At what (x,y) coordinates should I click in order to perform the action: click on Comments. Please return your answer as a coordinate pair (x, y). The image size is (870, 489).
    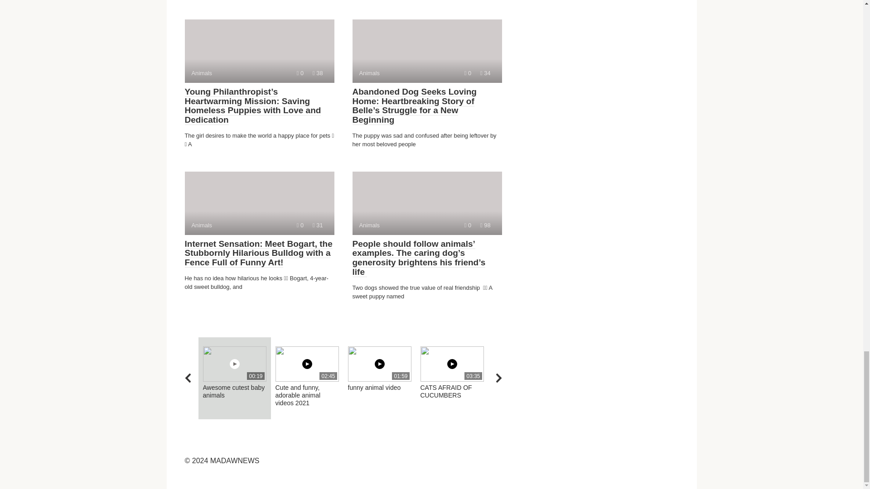
    Looking at the image, I should click on (427, 51).